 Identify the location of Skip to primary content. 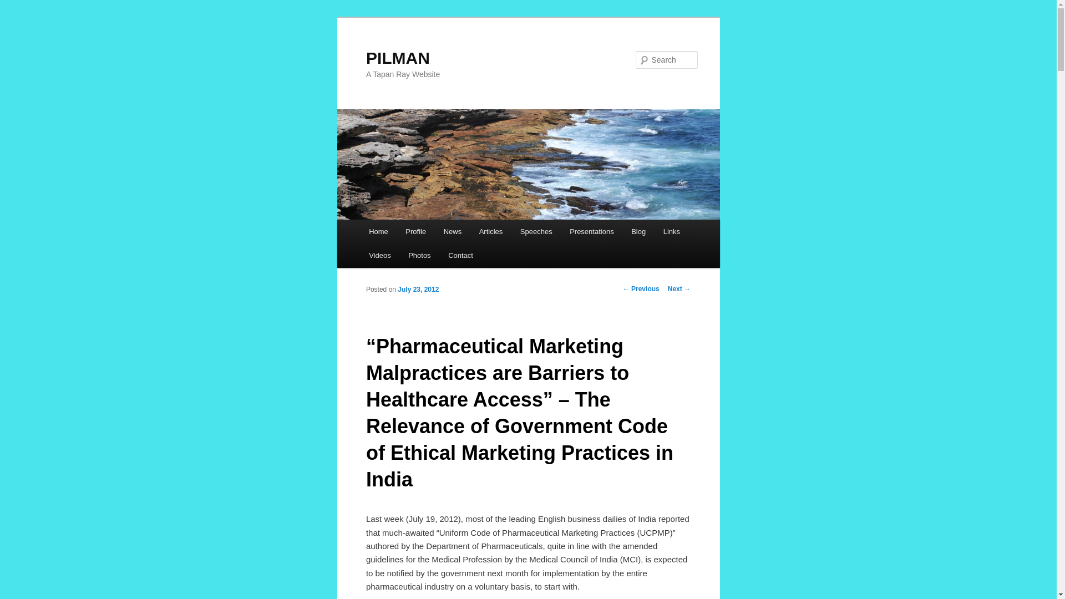
(419, 233).